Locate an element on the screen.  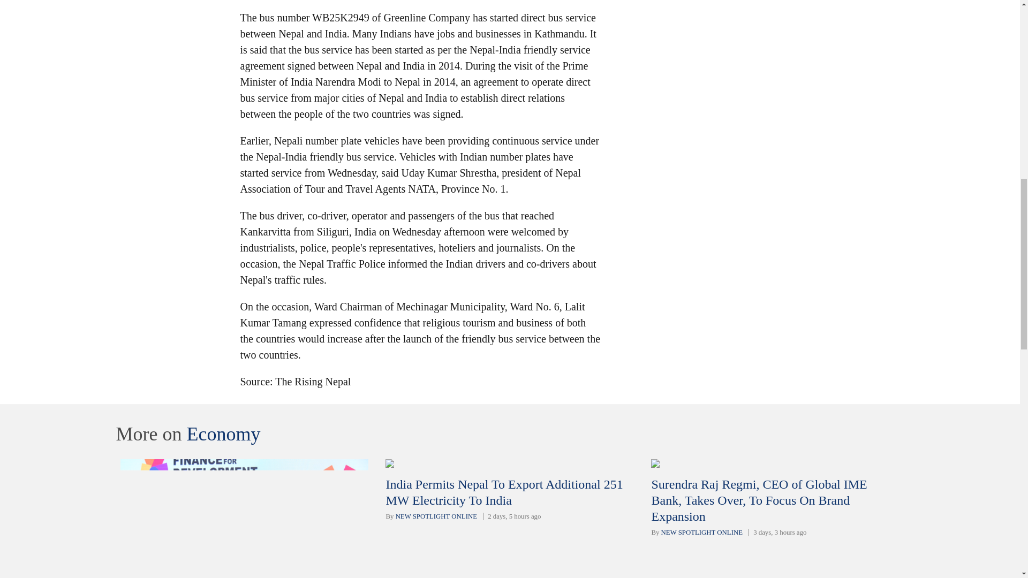
NEW SPOTLIGHT ONLINE is located at coordinates (436, 516).